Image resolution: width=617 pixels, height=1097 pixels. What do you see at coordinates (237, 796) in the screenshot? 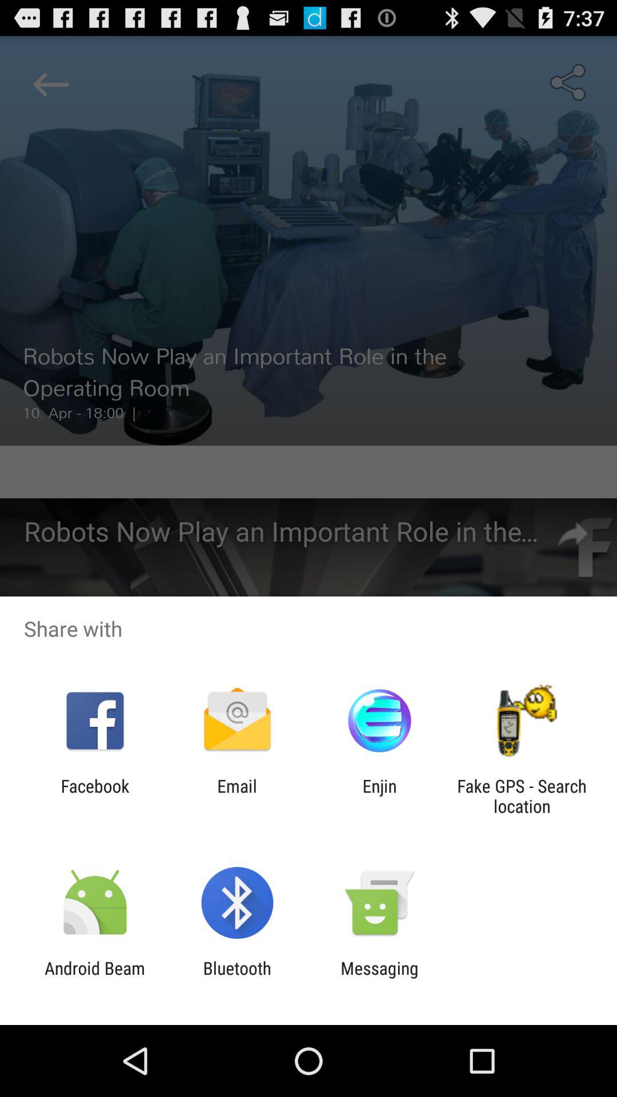
I see `tap the icon next to the facebook` at bounding box center [237, 796].